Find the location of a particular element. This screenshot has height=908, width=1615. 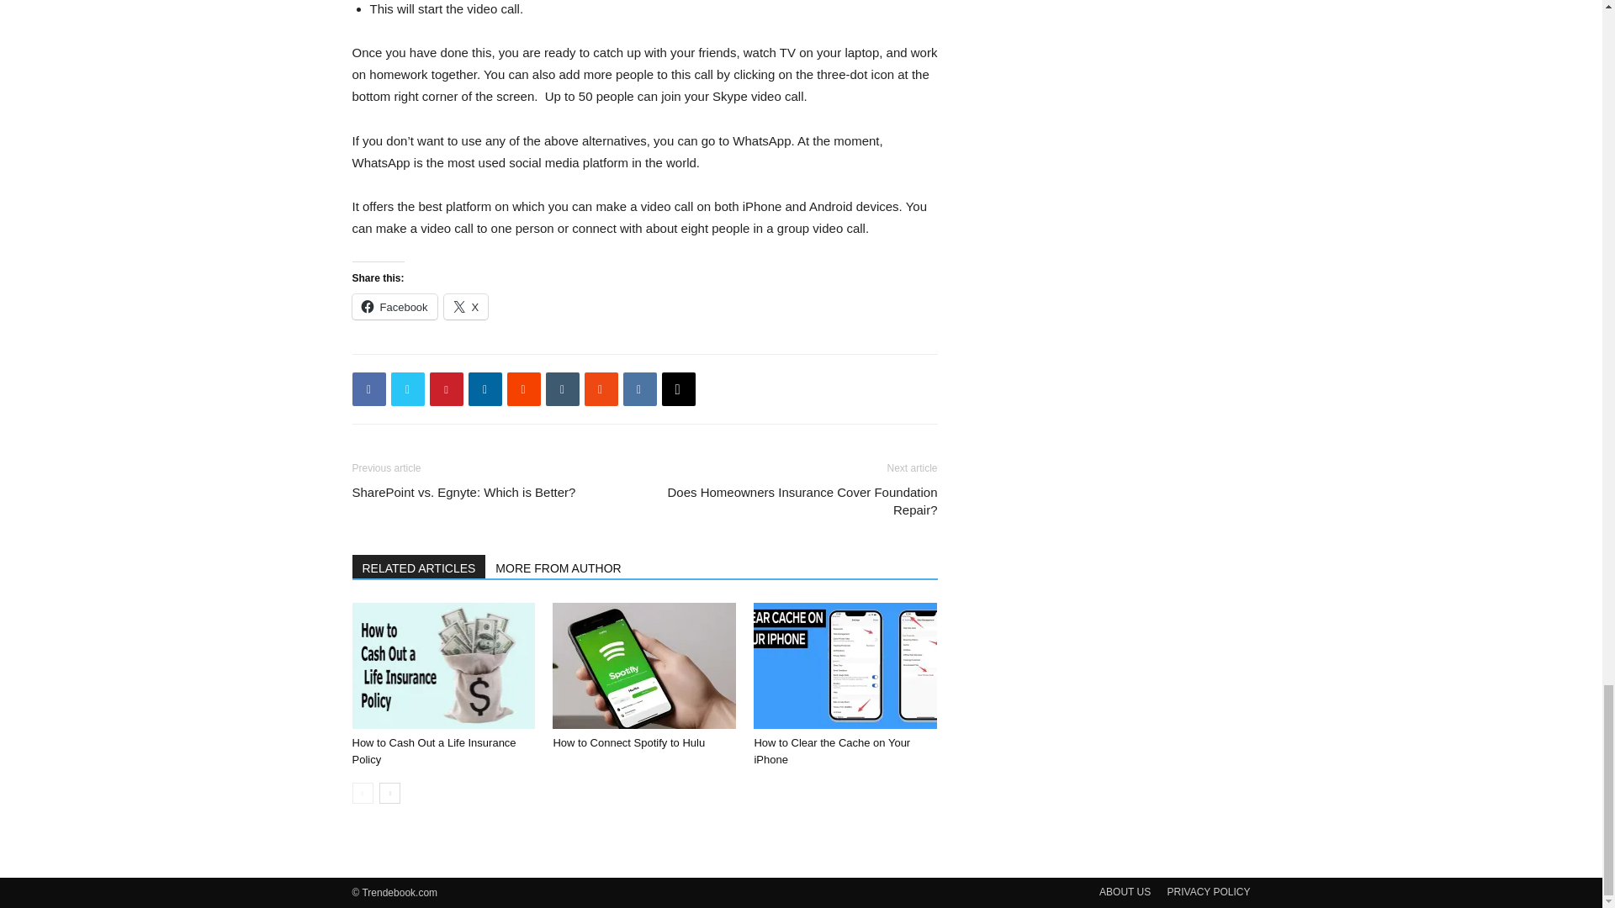

ReddIt is located at coordinates (523, 388).